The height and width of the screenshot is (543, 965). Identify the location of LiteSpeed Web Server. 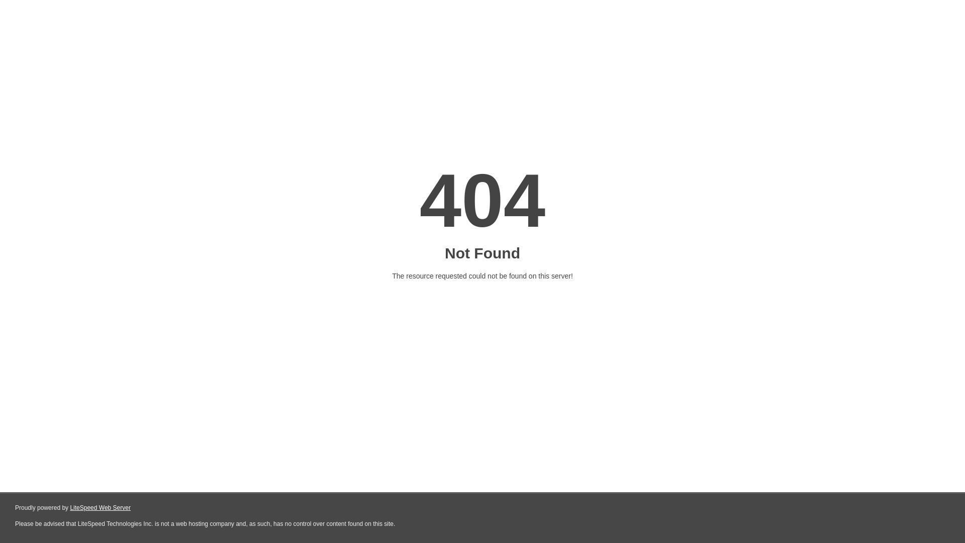
(101, 508).